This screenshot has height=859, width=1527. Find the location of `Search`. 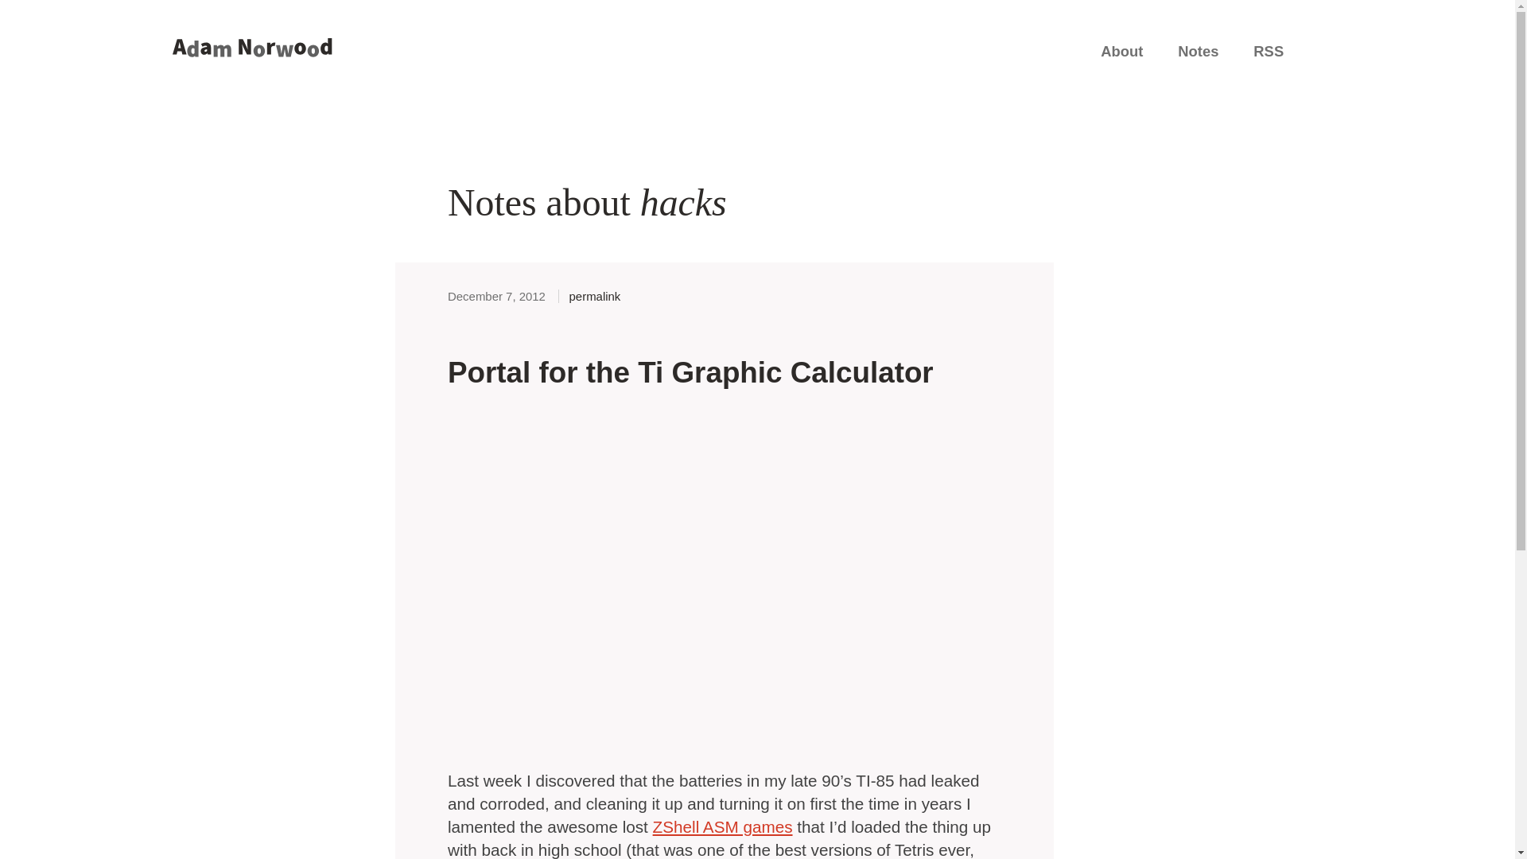

Search is located at coordinates (1330, 46).